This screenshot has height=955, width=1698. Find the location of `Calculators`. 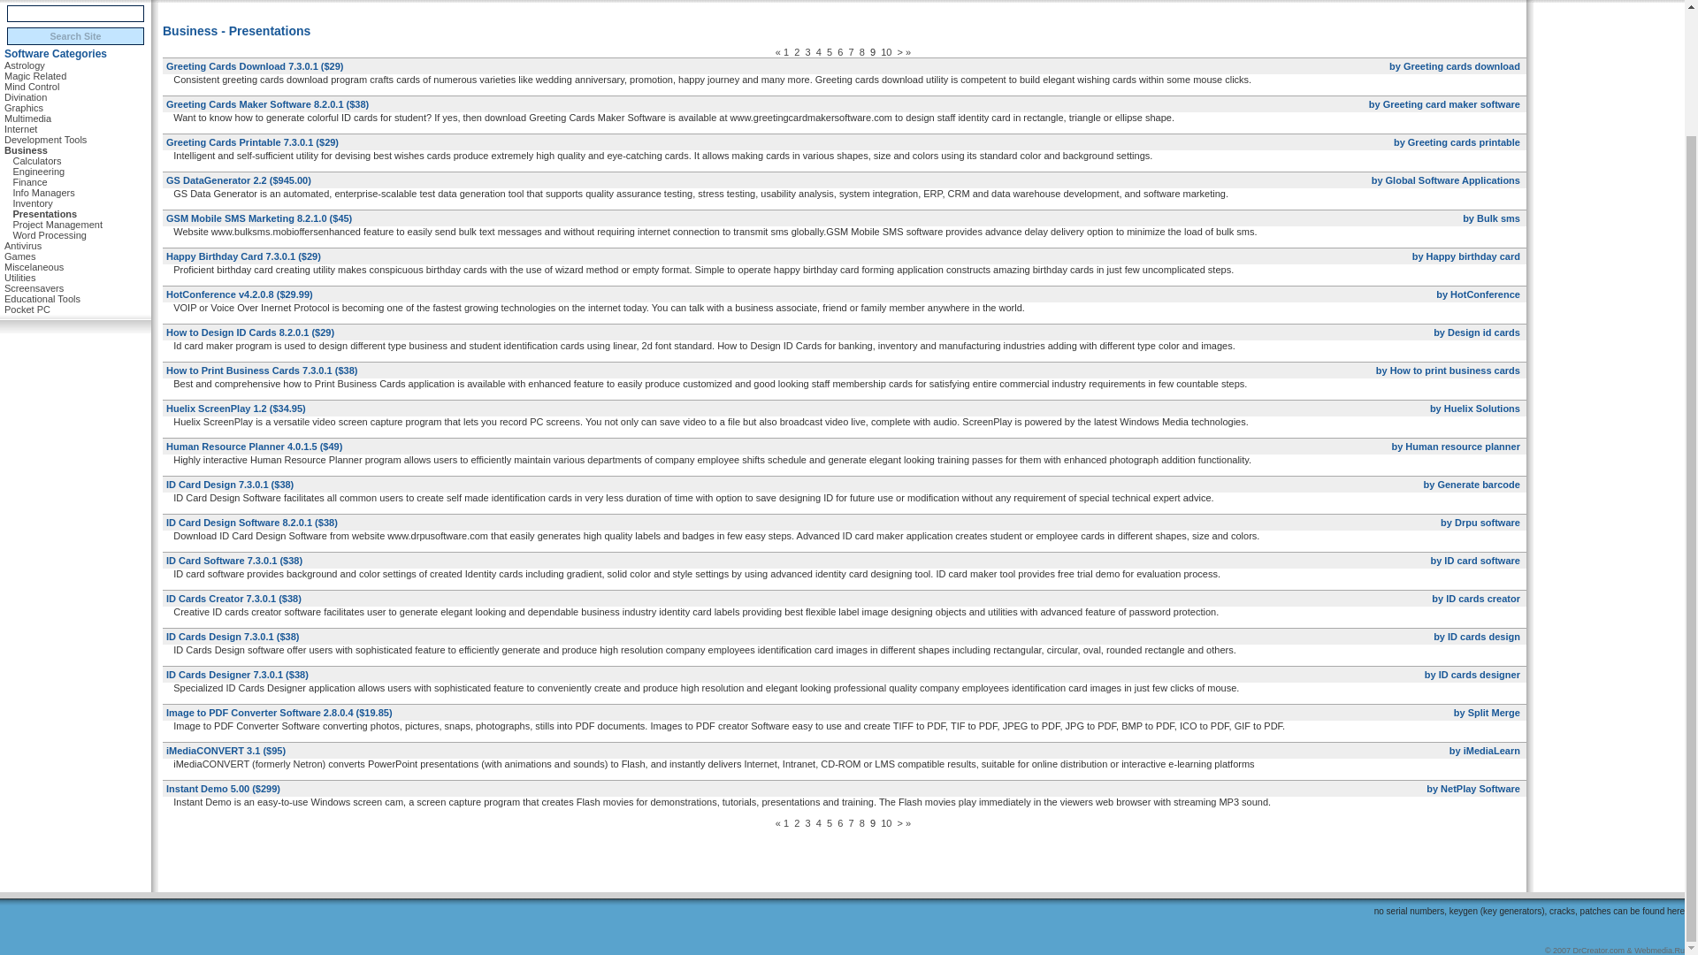

Calculators is located at coordinates (36, 161).